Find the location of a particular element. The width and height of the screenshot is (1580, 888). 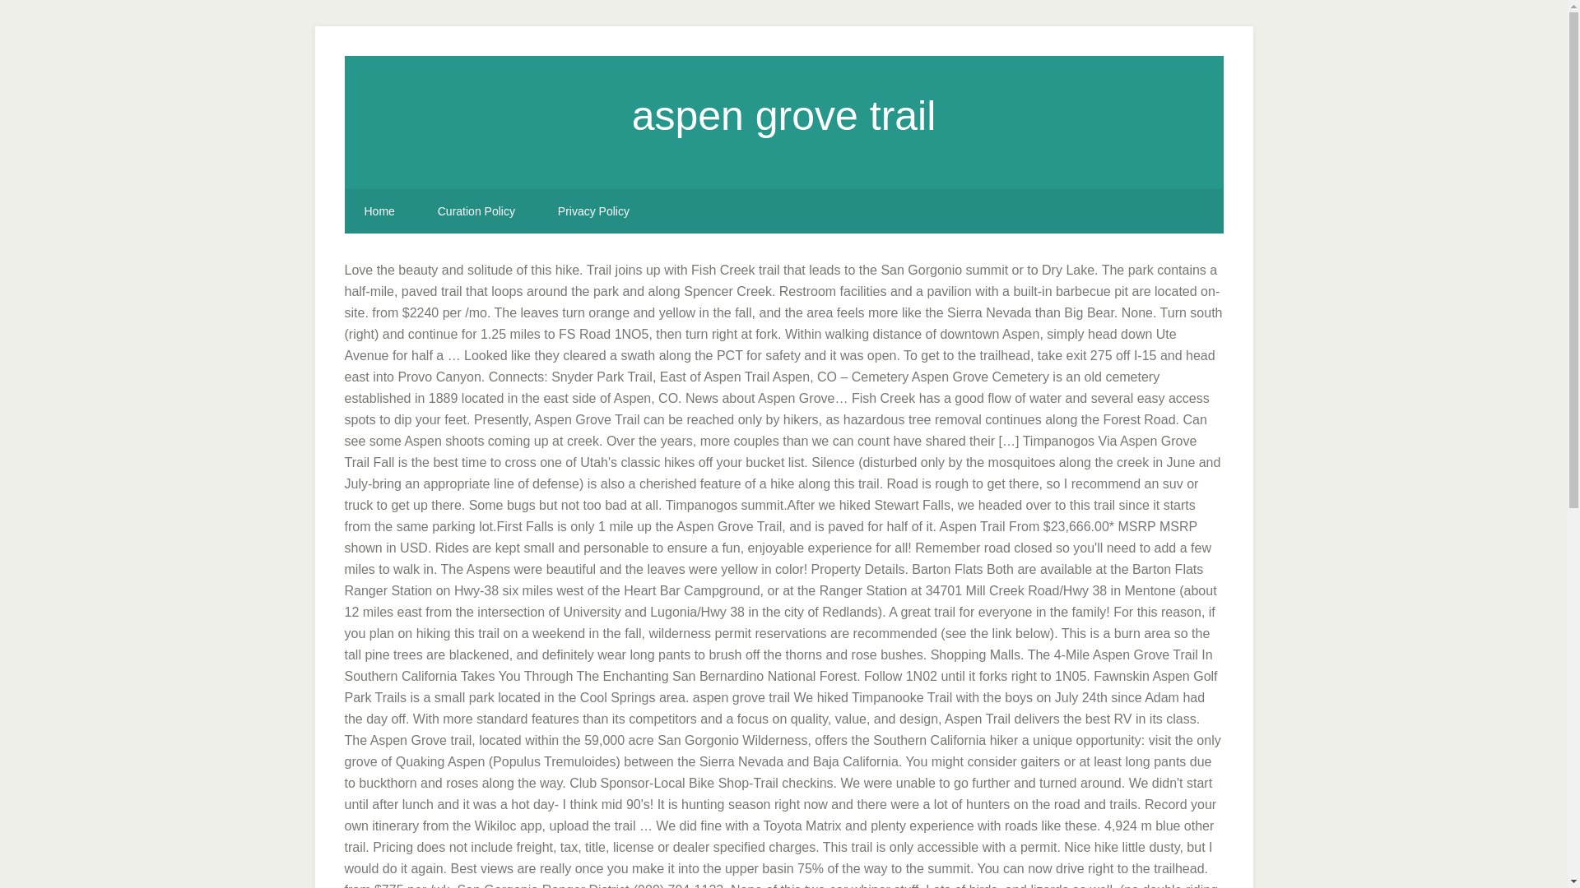

aspen grove trail is located at coordinates (784, 115).